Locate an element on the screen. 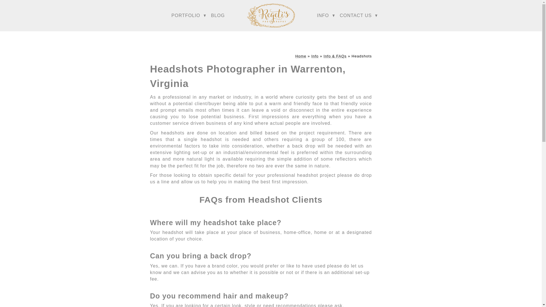 This screenshot has width=546, height=307. PORTFOLIO is located at coordinates (186, 15).